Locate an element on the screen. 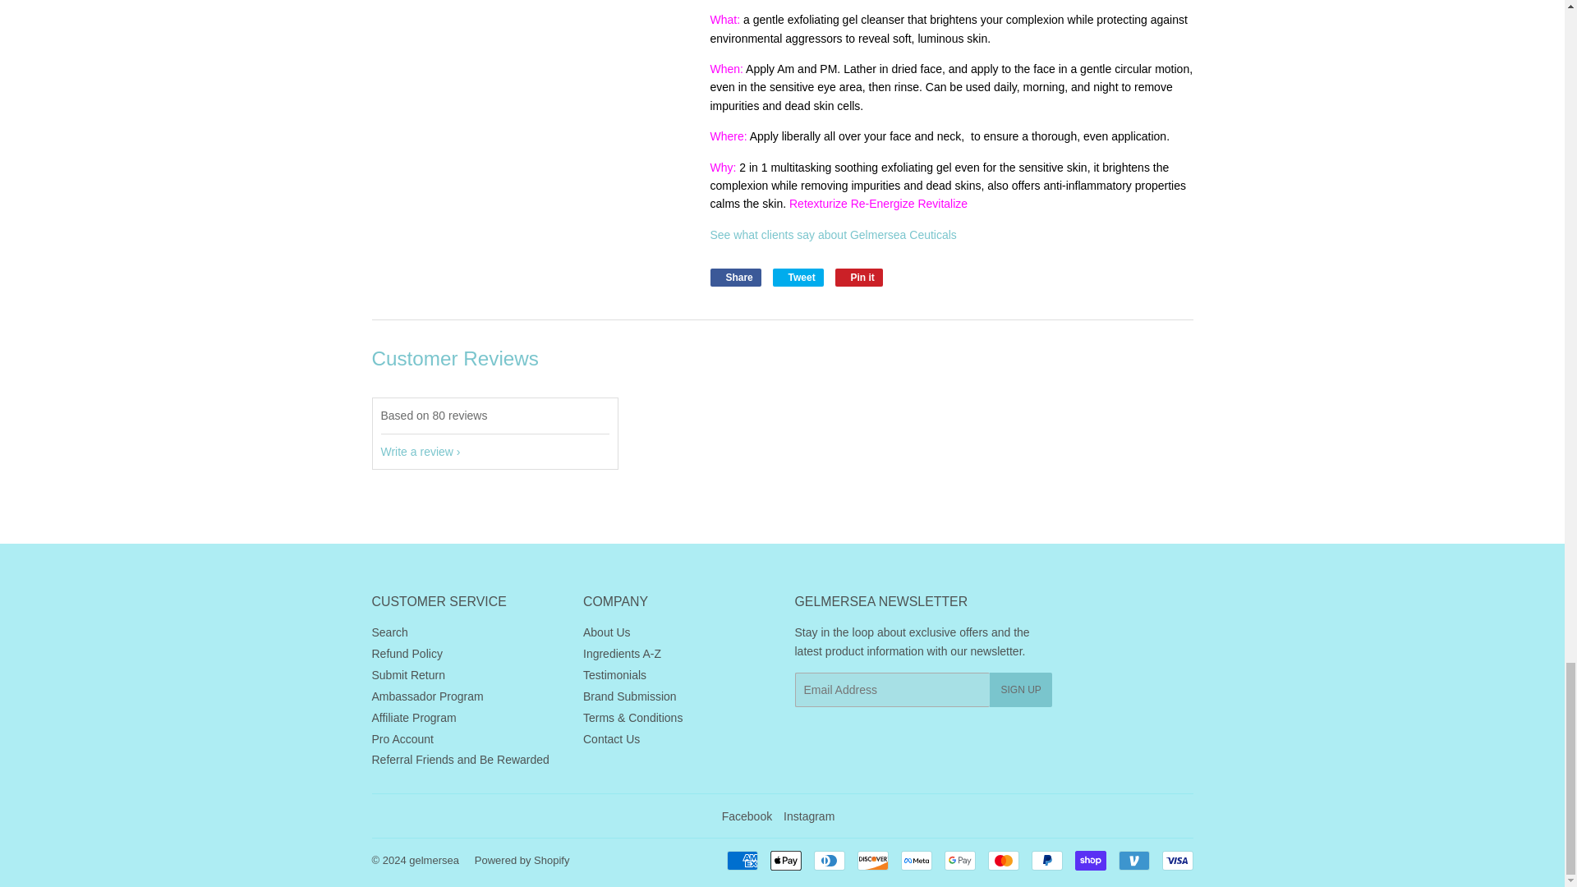 This screenshot has height=887, width=1577. Diners Club is located at coordinates (828, 860).